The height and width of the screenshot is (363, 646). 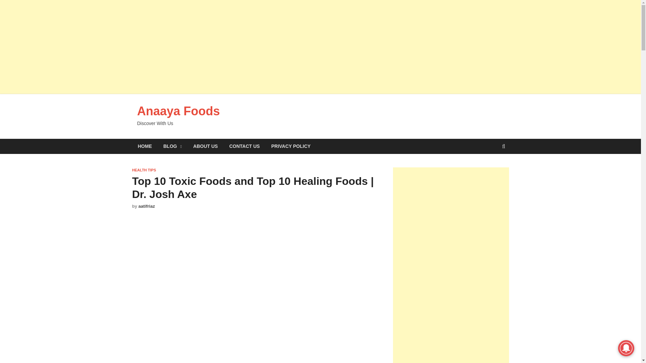 What do you see at coordinates (178, 111) in the screenshot?
I see `Anaaya Foods` at bounding box center [178, 111].